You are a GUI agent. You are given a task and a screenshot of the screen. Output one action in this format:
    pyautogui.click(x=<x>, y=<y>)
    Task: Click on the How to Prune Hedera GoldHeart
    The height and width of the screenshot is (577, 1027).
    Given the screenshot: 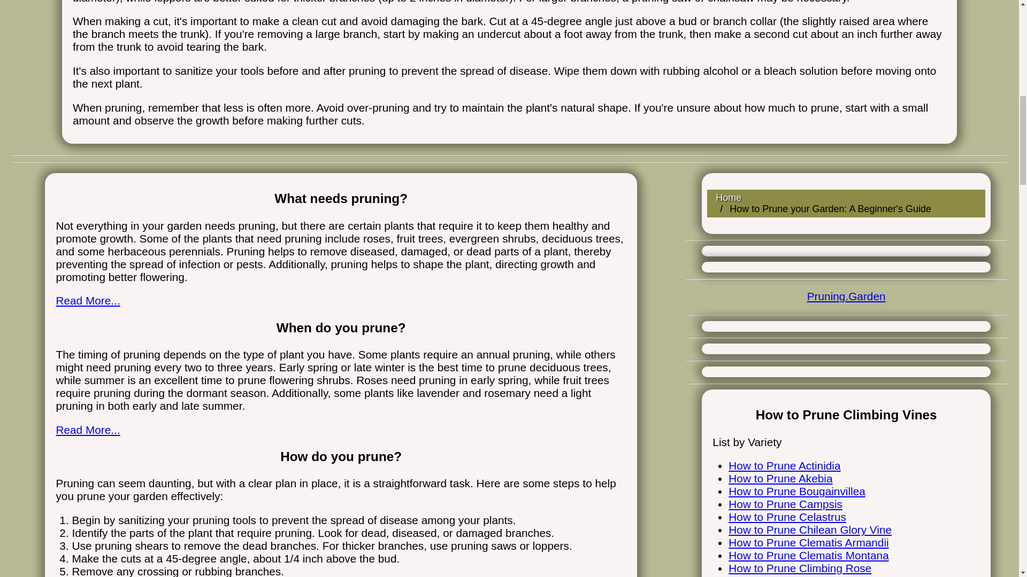 What is the action you would take?
    pyautogui.click(x=809, y=576)
    